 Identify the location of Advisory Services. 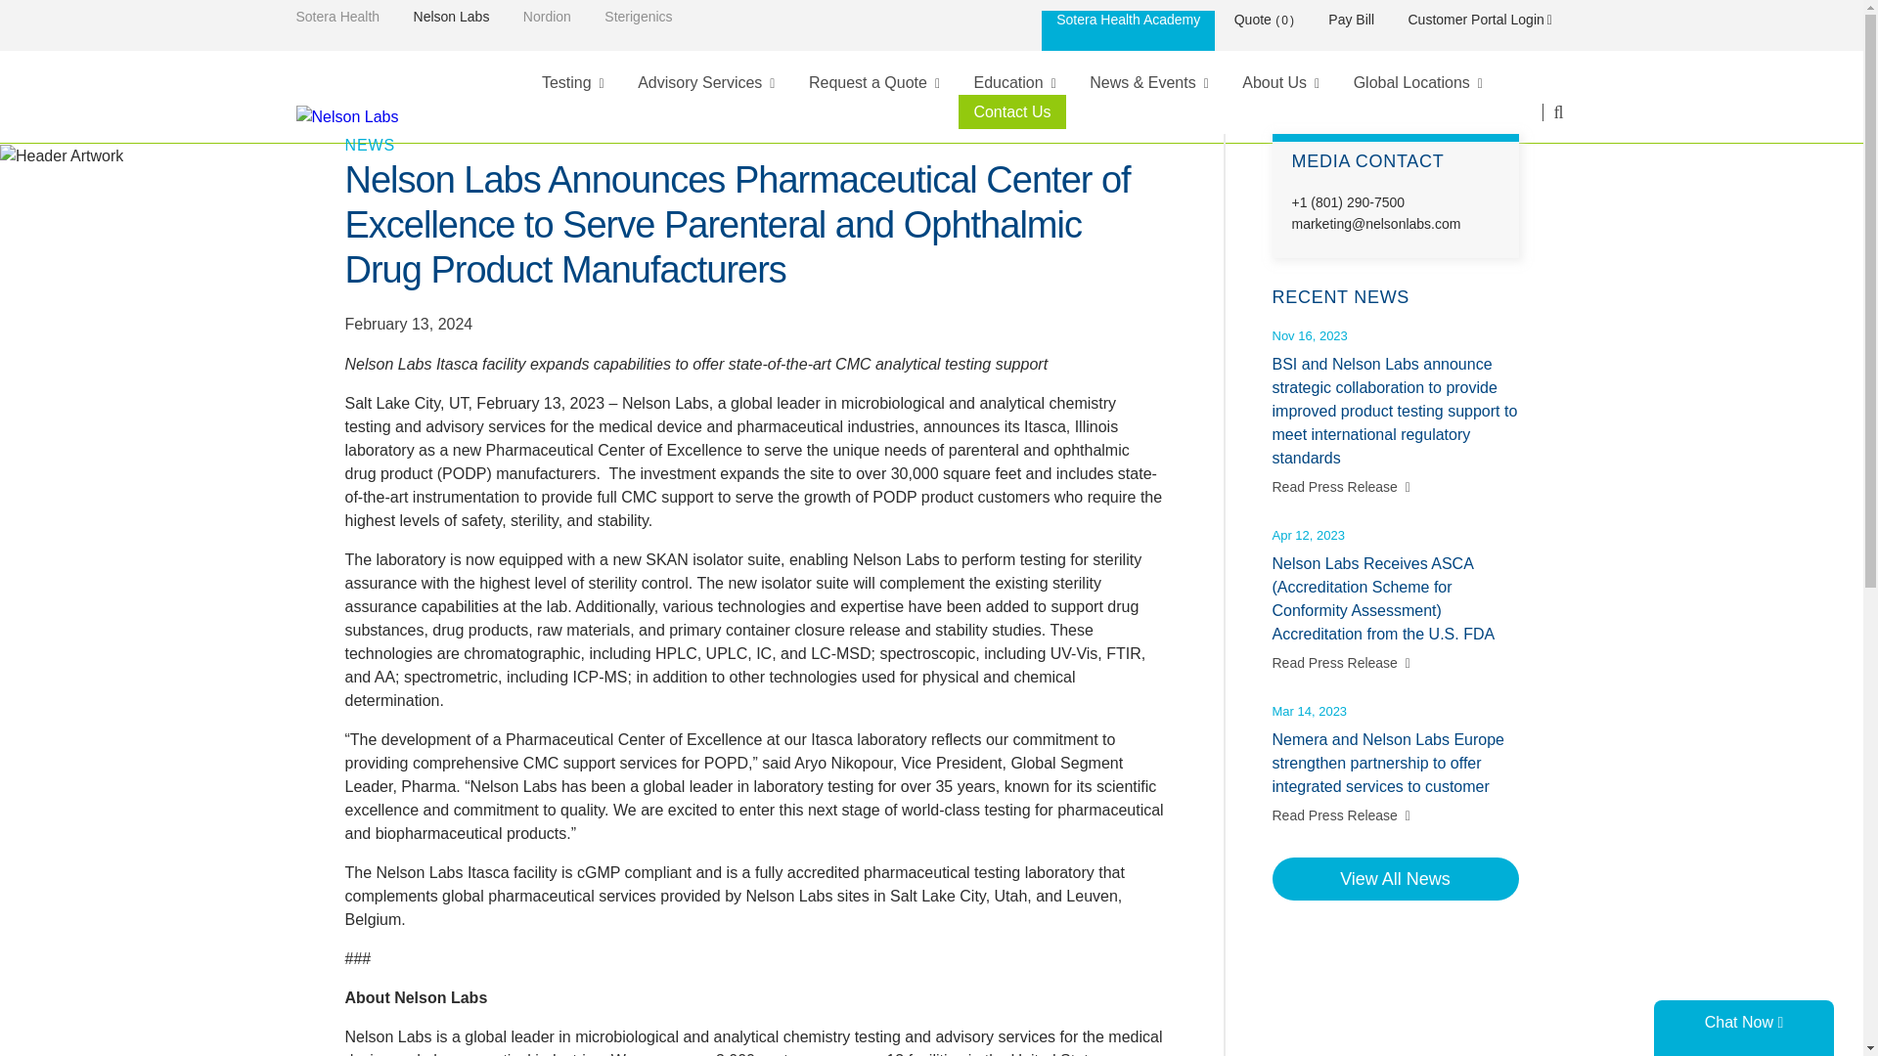
(706, 82).